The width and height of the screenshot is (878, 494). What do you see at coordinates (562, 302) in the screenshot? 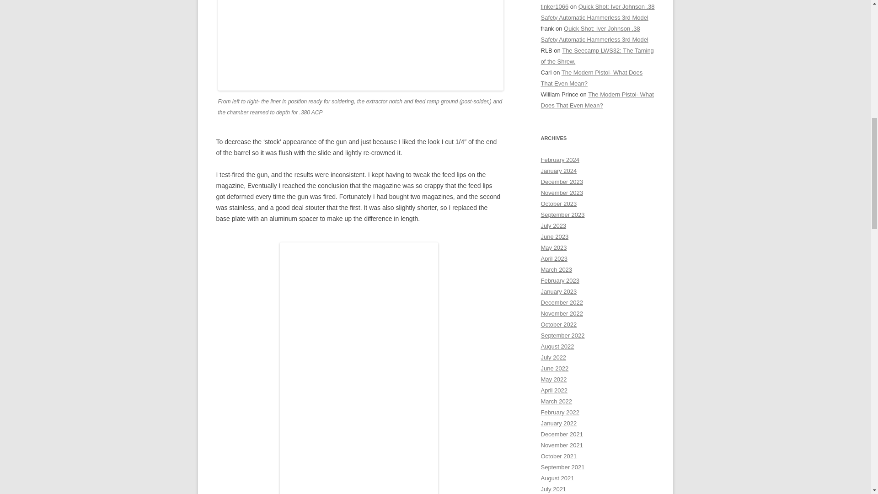
I see `December 2022` at bounding box center [562, 302].